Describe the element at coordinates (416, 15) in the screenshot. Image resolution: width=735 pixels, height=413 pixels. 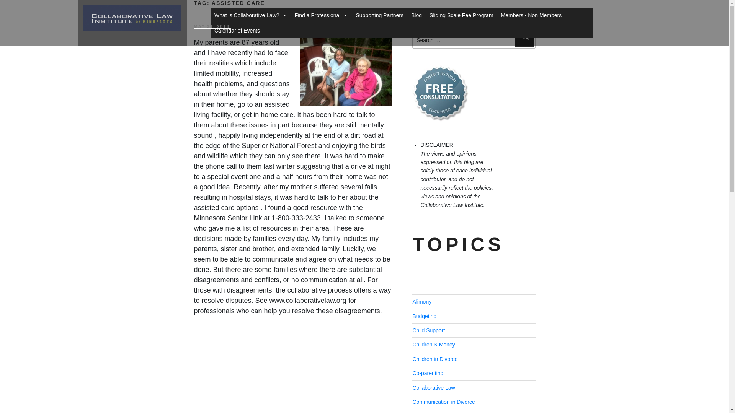
I see `Blog` at that location.